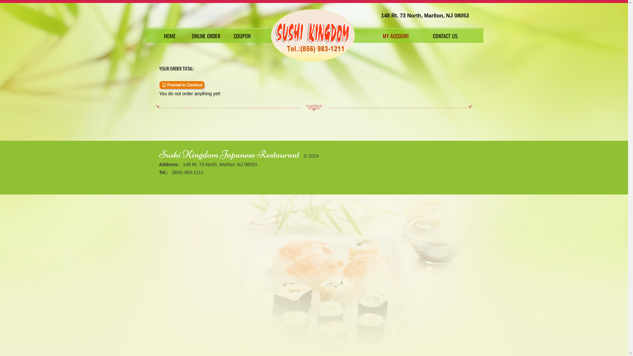  Describe the element at coordinates (396, 36) in the screenshot. I see `MY ACCOUNT` at that location.